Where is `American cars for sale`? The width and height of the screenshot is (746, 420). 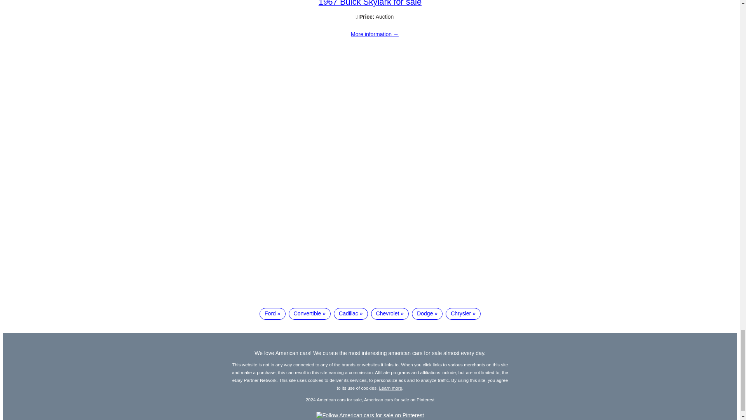 American cars for sale is located at coordinates (339, 399).